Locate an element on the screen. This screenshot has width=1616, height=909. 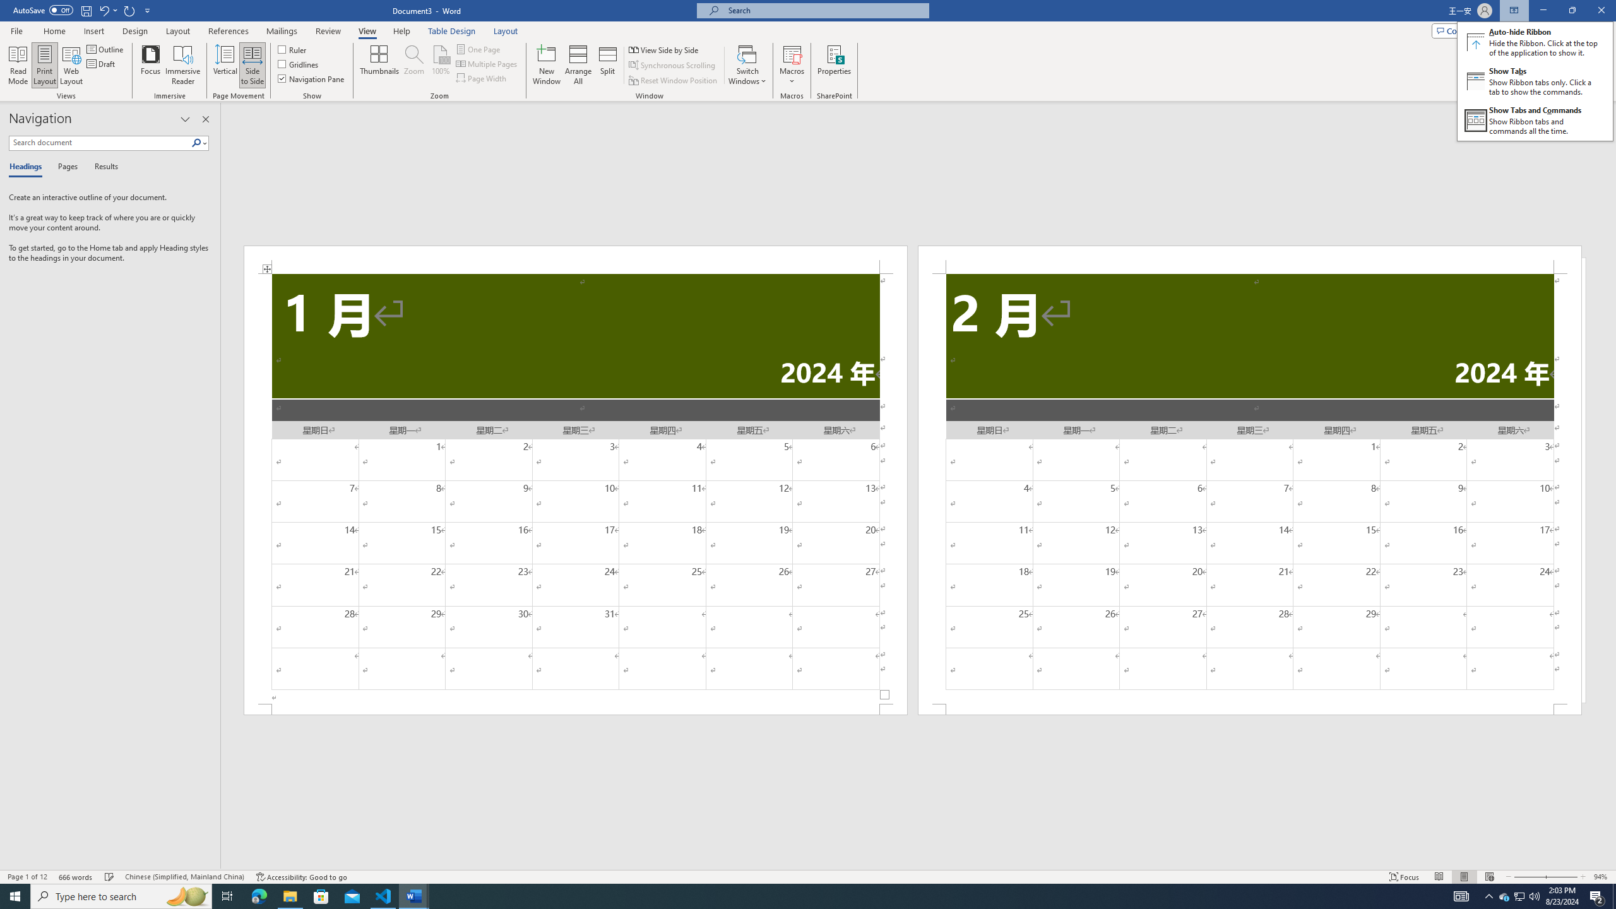
Arrange All is located at coordinates (578, 65).